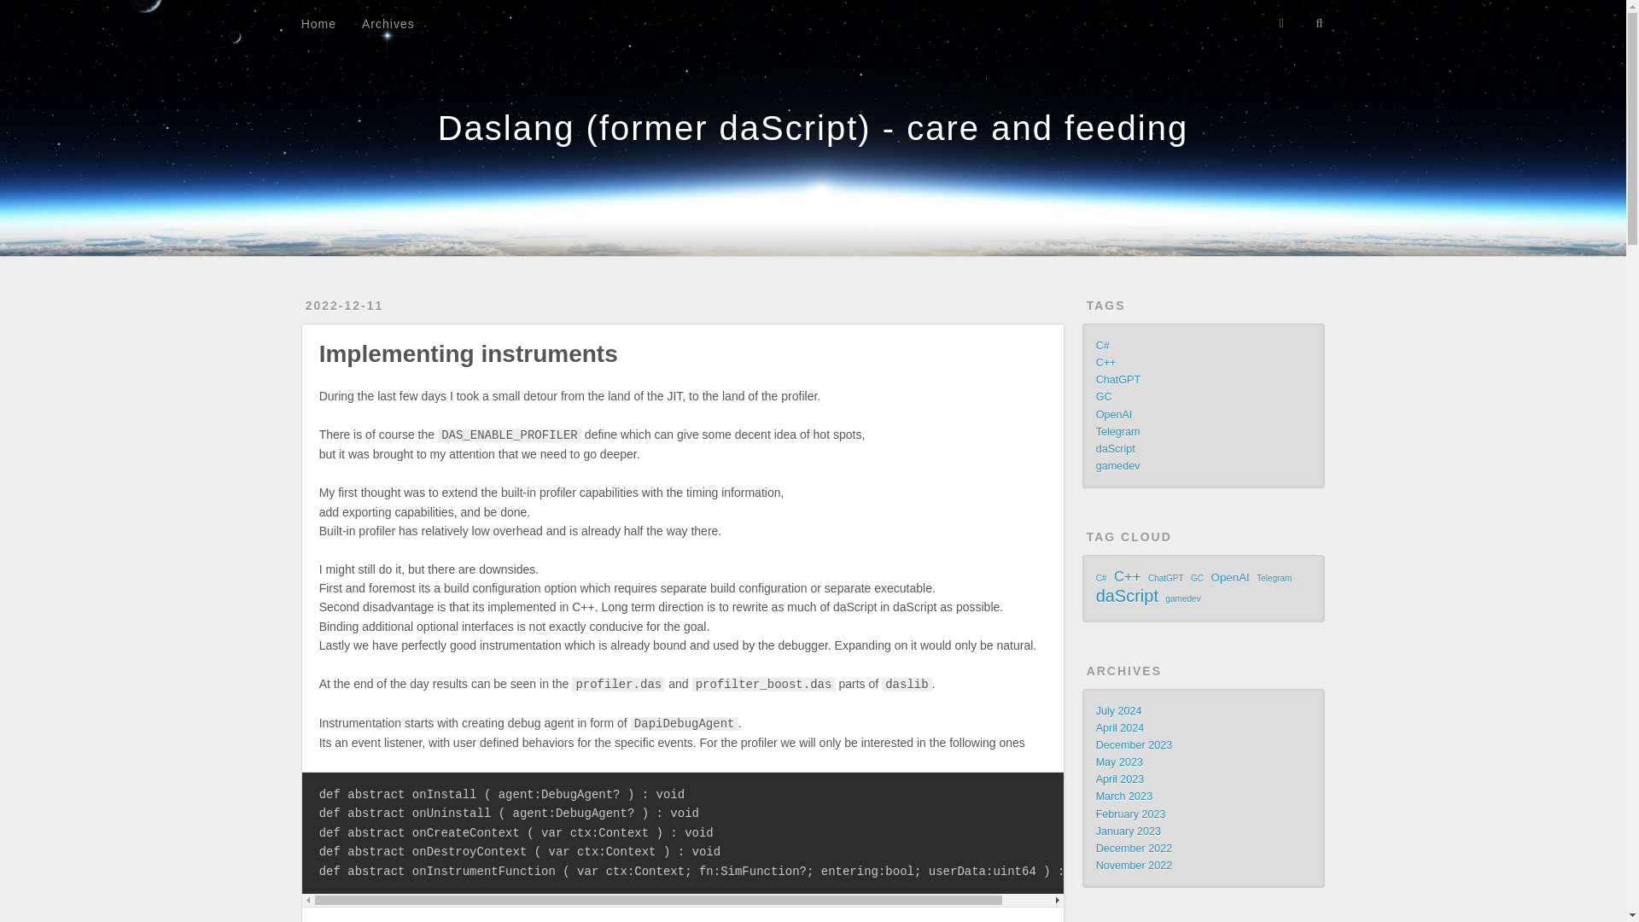 This screenshot has width=1639, height=922. I want to click on May 2023, so click(1119, 762).